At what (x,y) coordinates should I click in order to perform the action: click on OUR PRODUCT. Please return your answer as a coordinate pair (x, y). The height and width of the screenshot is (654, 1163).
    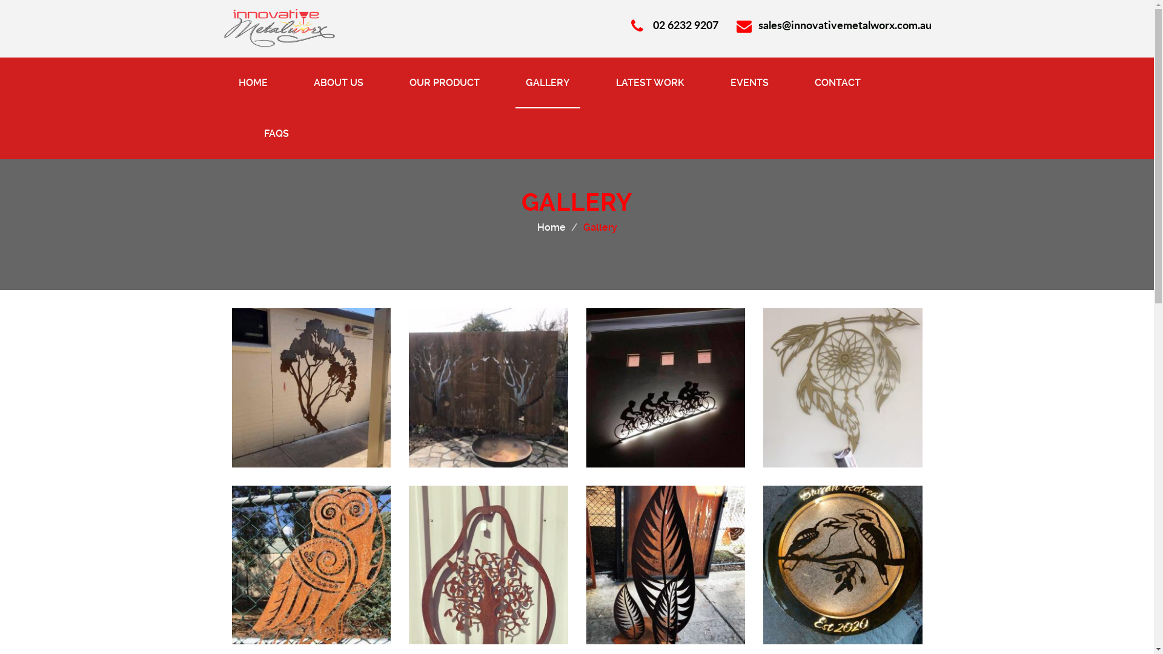
    Looking at the image, I should click on (444, 83).